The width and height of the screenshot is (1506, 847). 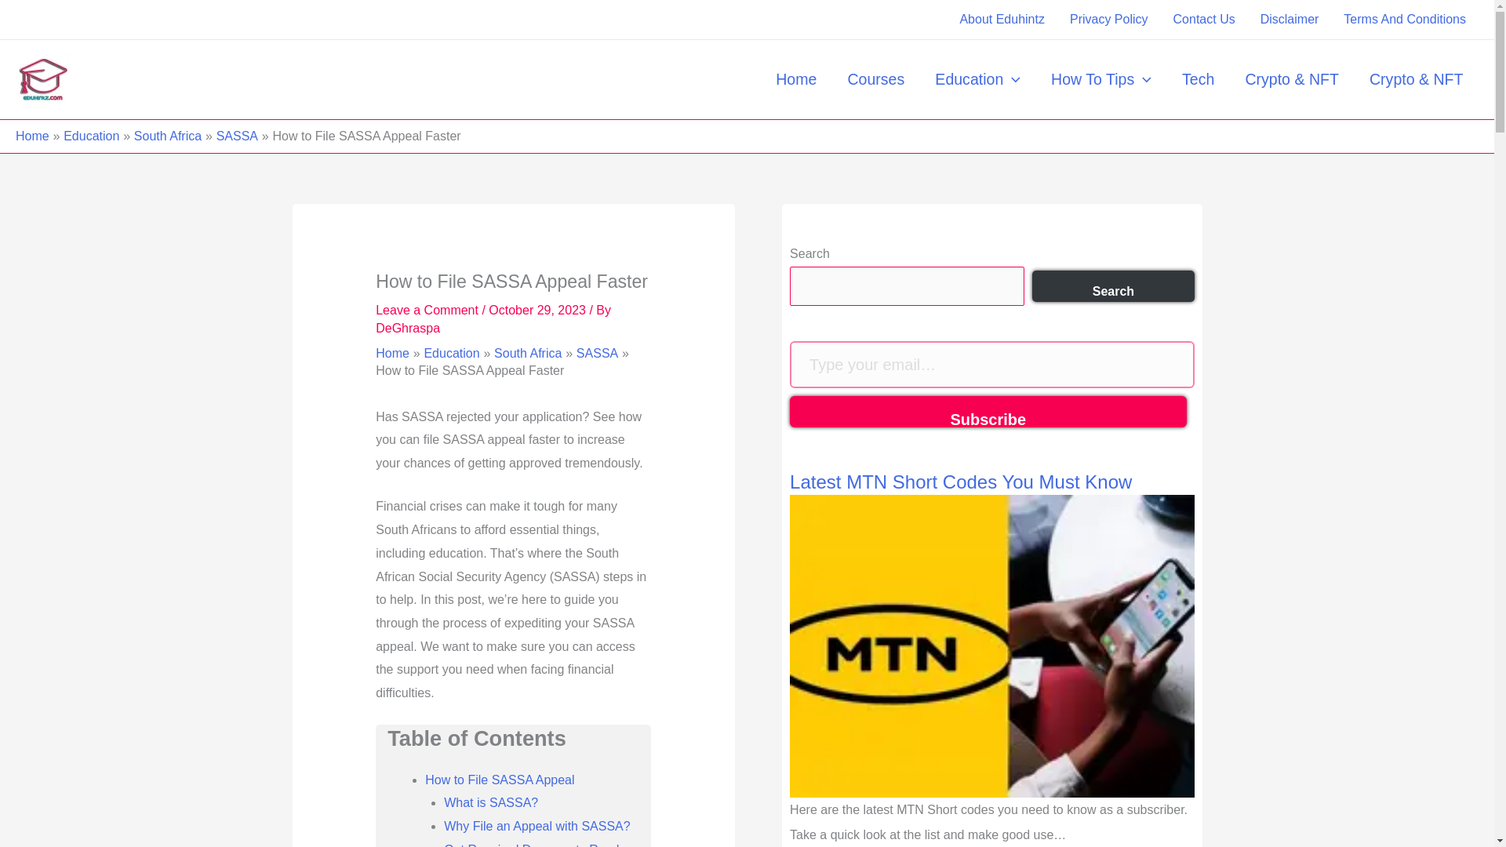 I want to click on Home, so click(x=796, y=78).